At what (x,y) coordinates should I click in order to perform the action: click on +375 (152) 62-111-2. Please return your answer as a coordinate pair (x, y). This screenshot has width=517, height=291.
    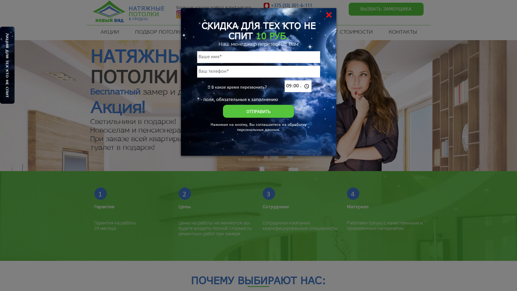
    Looking at the image, I should click on (291, 19).